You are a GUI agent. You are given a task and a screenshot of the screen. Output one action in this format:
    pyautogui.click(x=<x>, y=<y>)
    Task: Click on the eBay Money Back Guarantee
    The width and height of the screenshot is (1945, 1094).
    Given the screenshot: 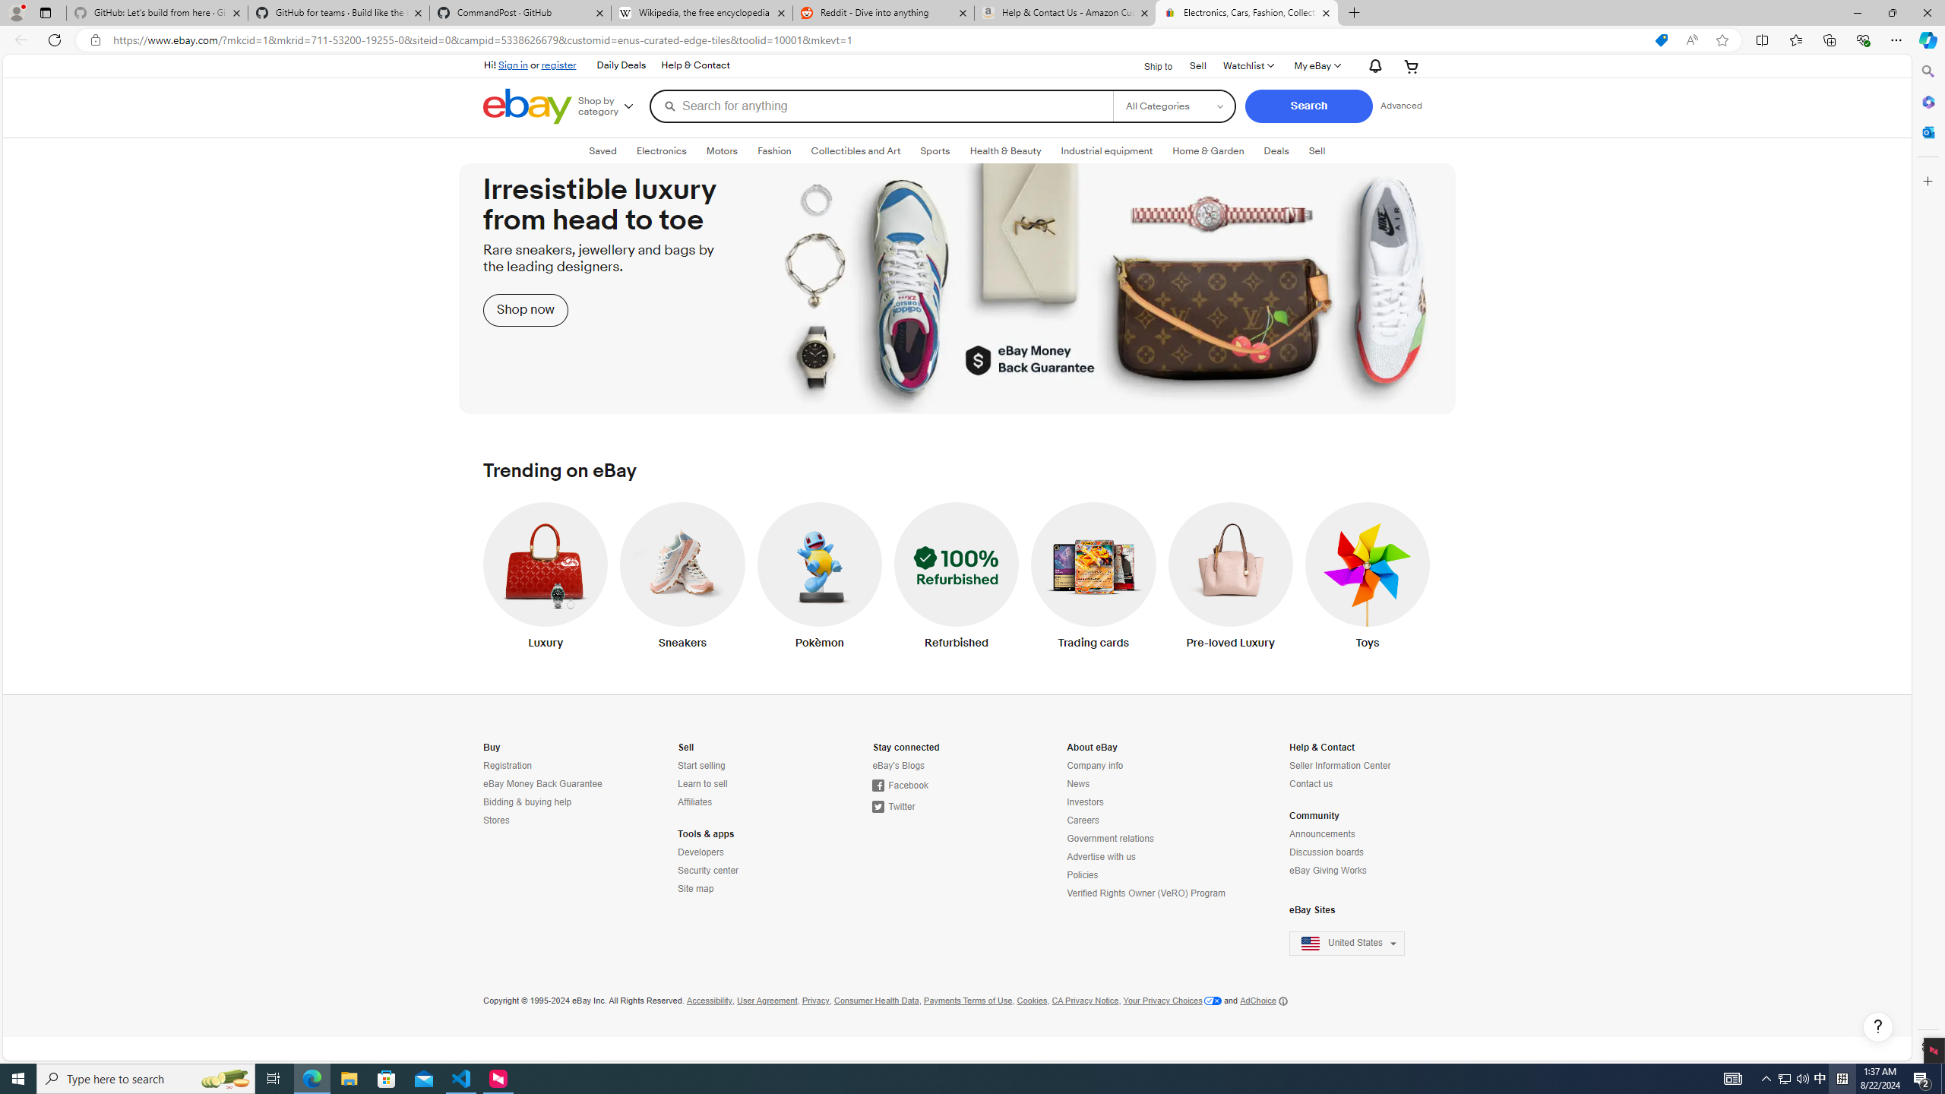 What is the action you would take?
    pyautogui.click(x=542, y=784)
    